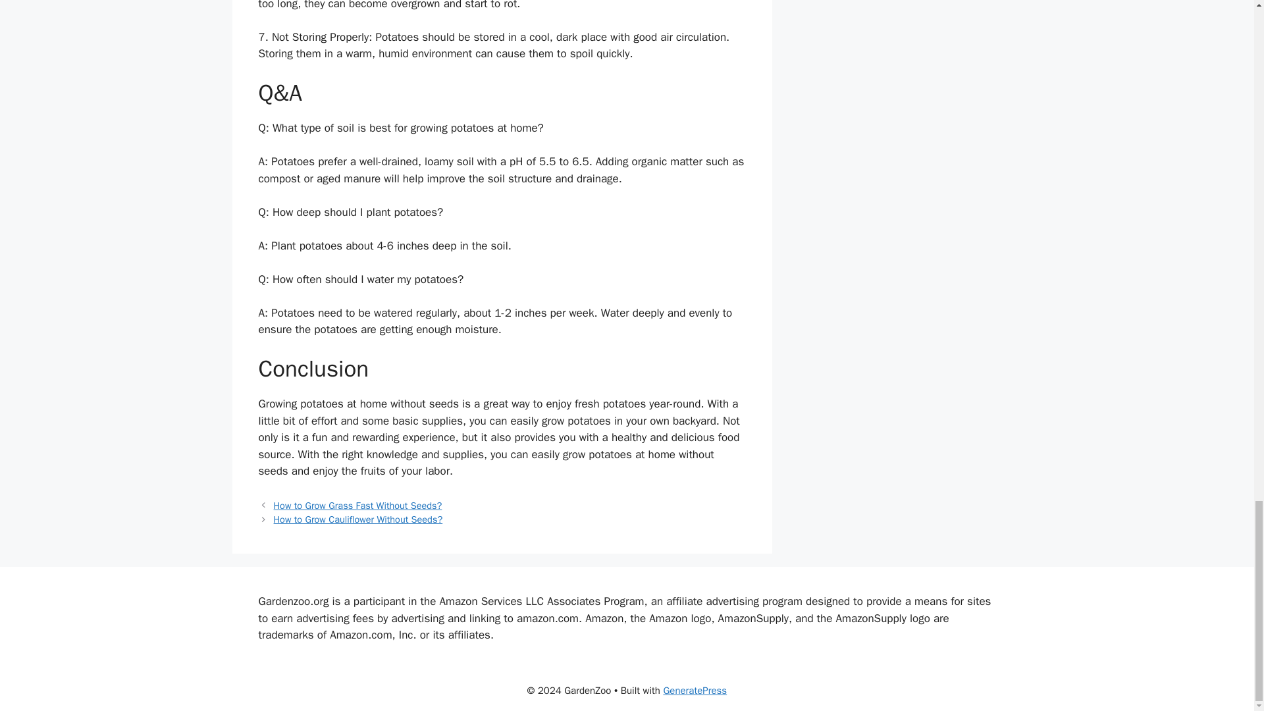 This screenshot has width=1264, height=711. What do you see at coordinates (358, 519) in the screenshot?
I see `How to Grow Cauliflower Without Seeds?` at bounding box center [358, 519].